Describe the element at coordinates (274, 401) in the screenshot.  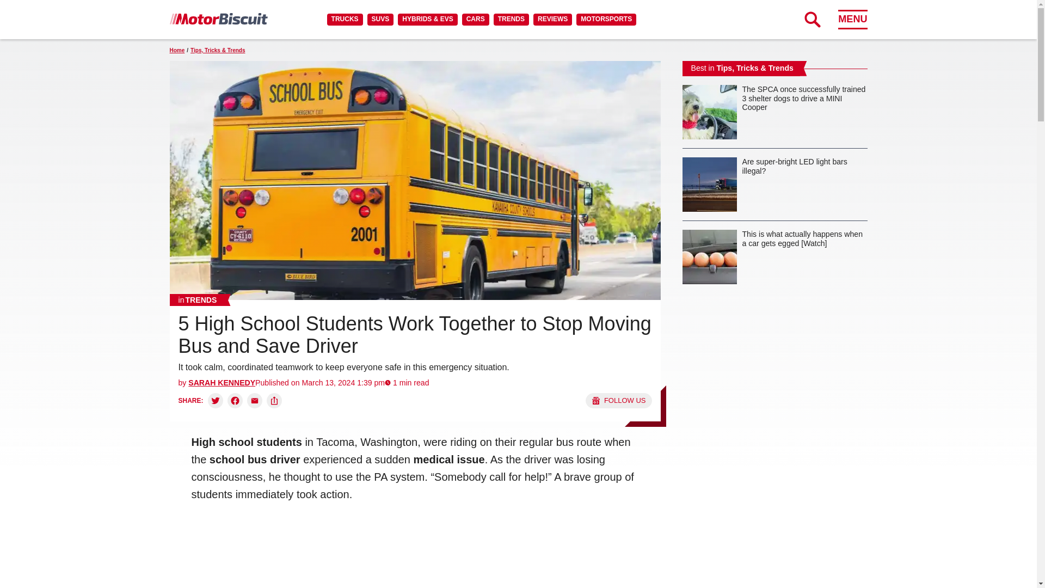
I see `Copy link and share: ` at that location.